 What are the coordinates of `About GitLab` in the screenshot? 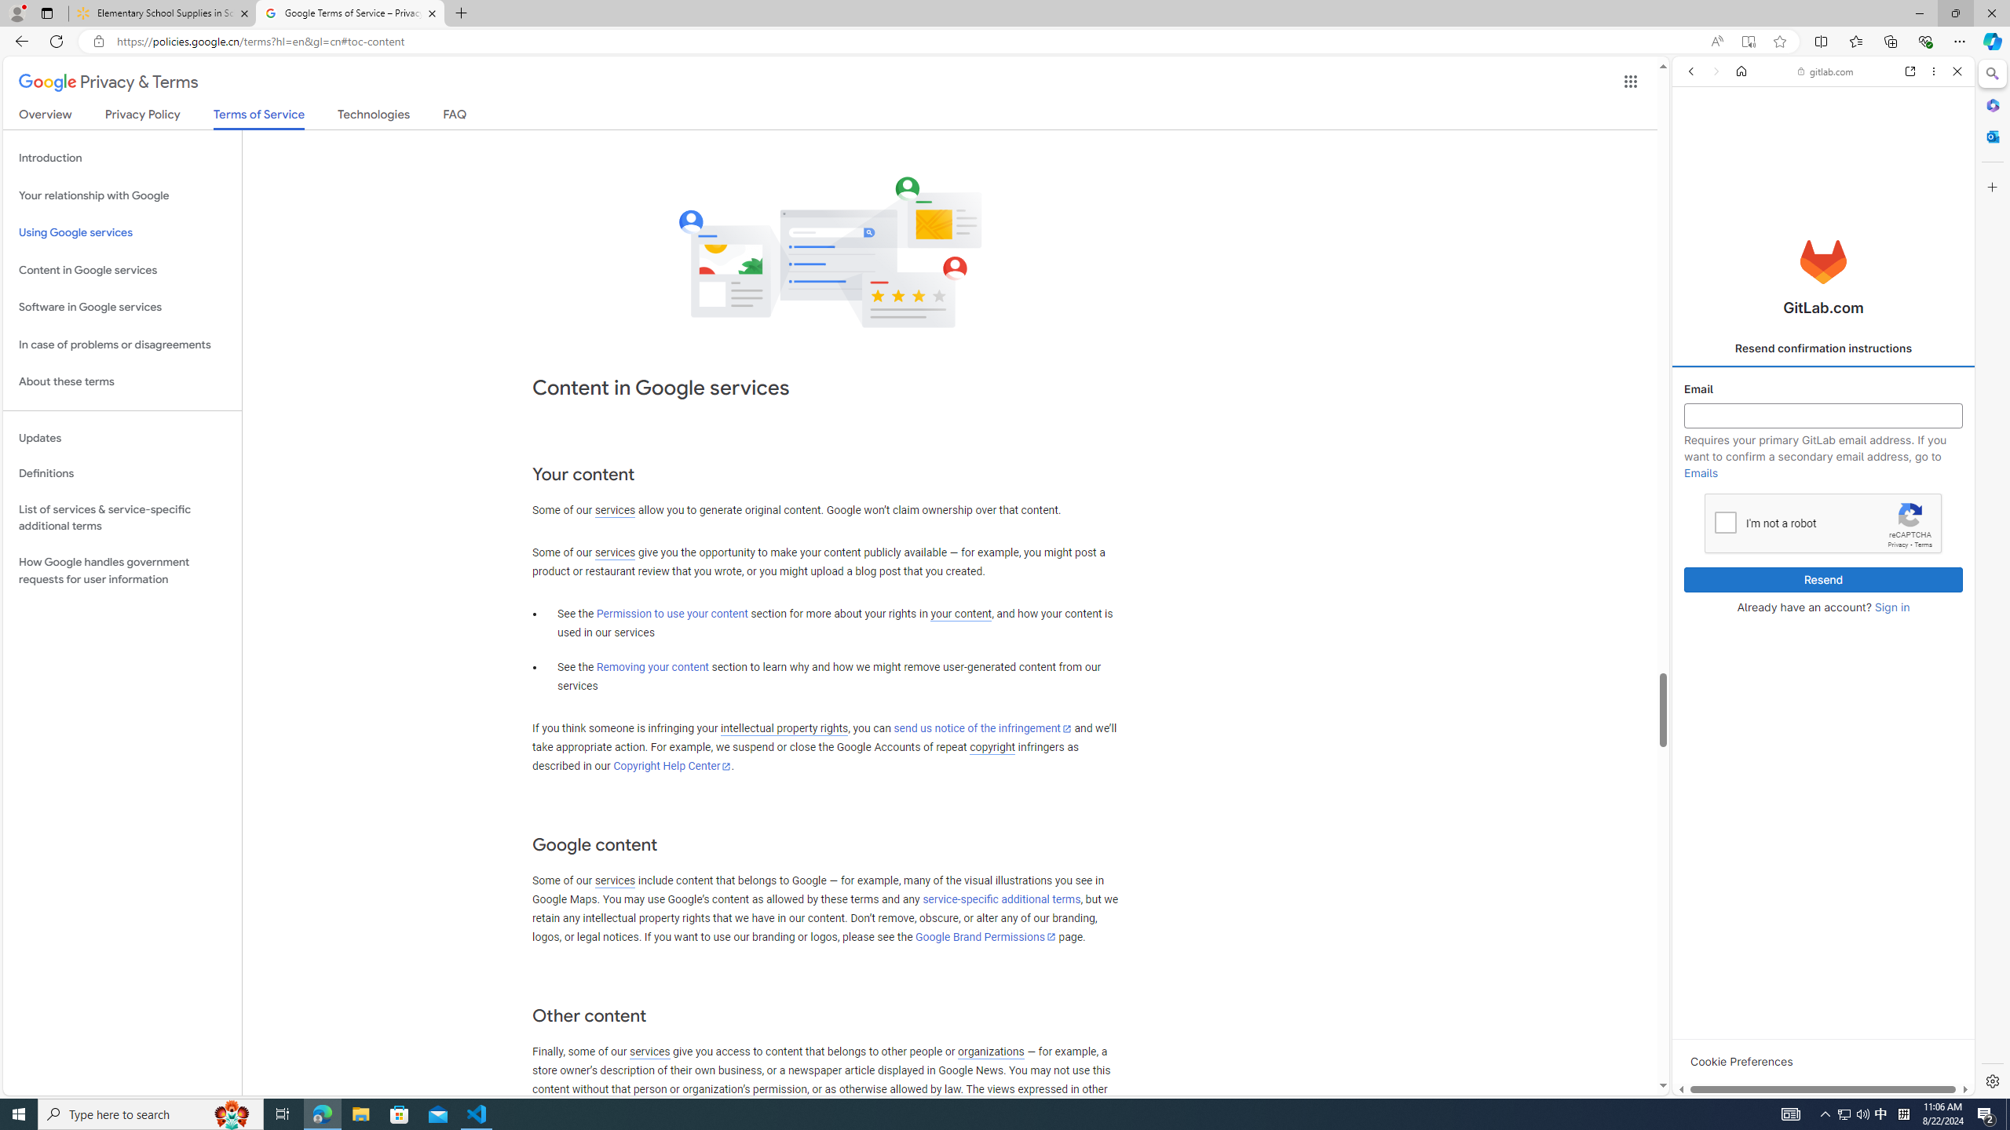 It's located at (1823, 465).